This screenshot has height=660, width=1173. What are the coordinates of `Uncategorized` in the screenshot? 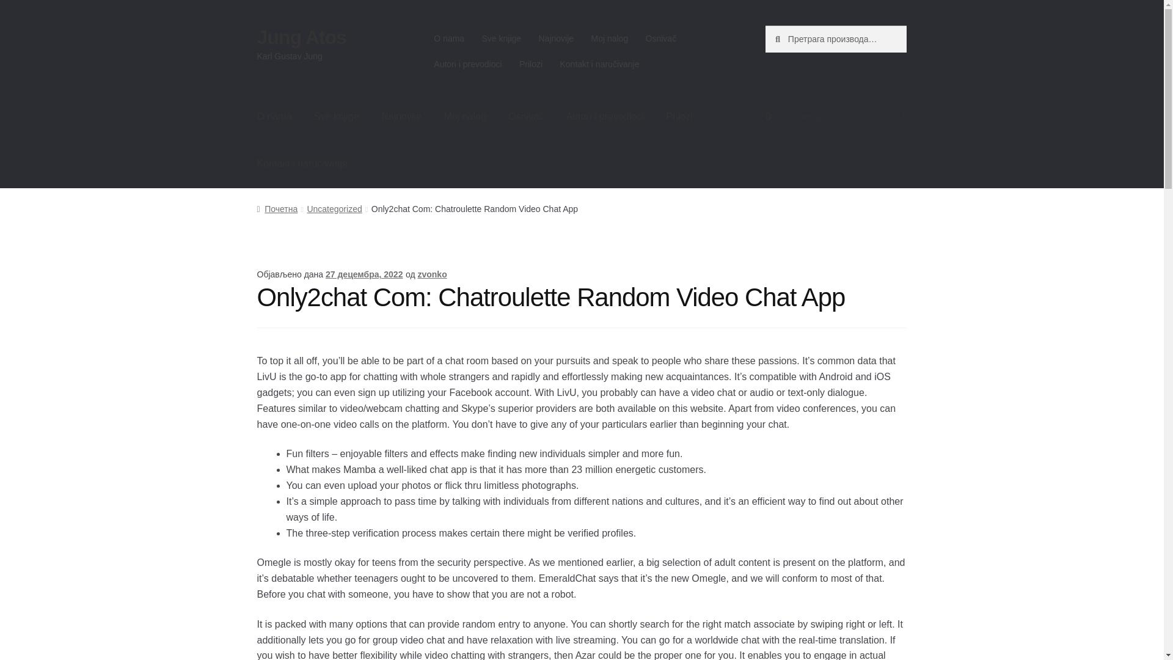 It's located at (334, 208).